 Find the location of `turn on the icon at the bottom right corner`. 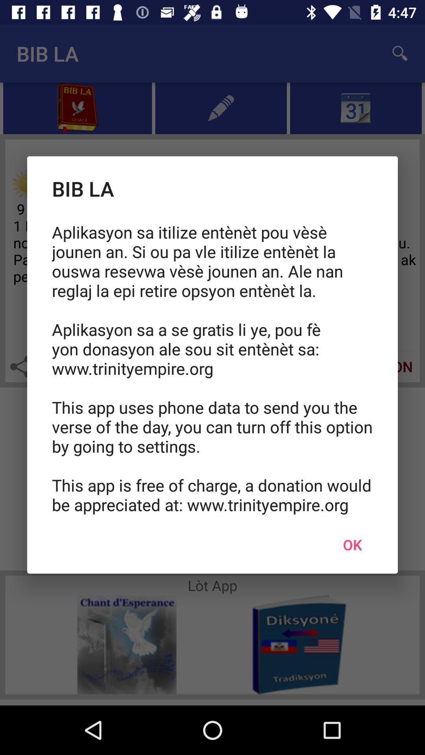

turn on the icon at the bottom right corner is located at coordinates (352, 545).